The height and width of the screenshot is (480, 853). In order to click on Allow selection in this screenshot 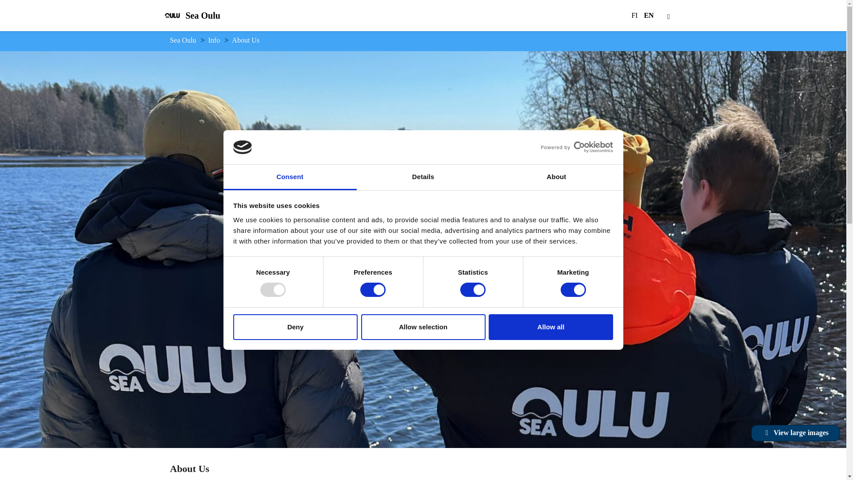, I will do `click(423, 327)`.